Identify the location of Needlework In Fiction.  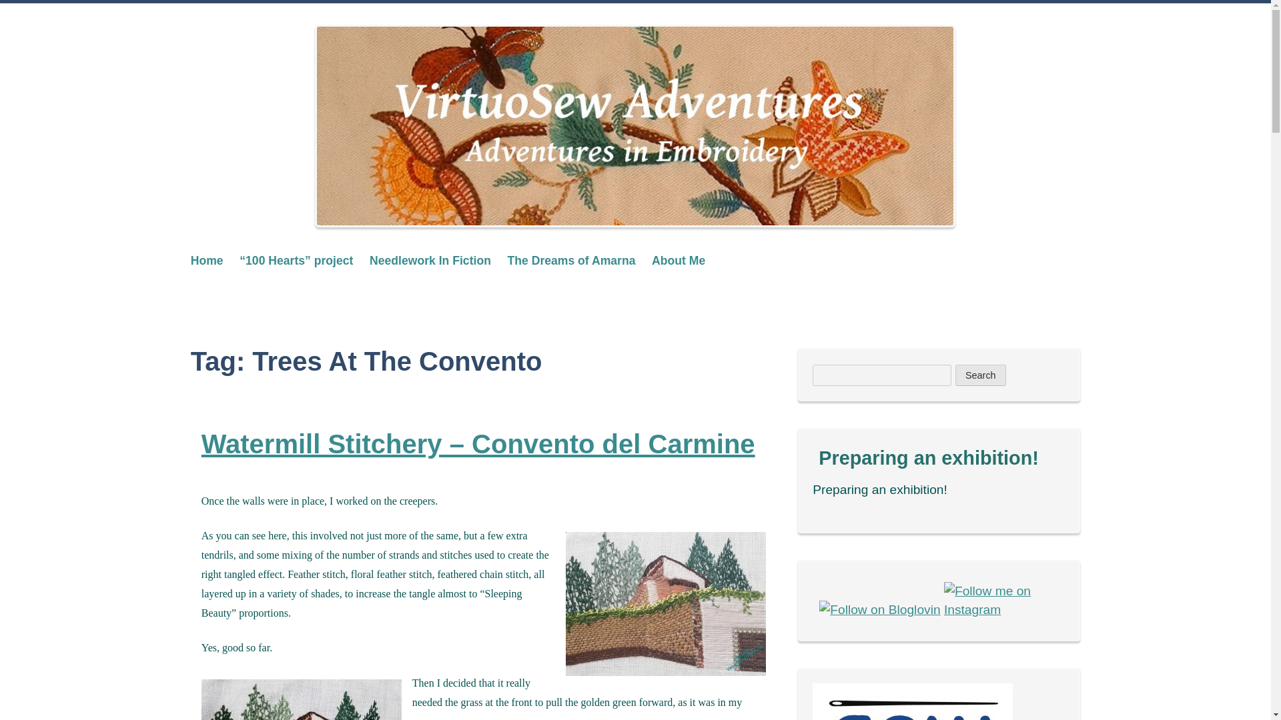
(430, 260).